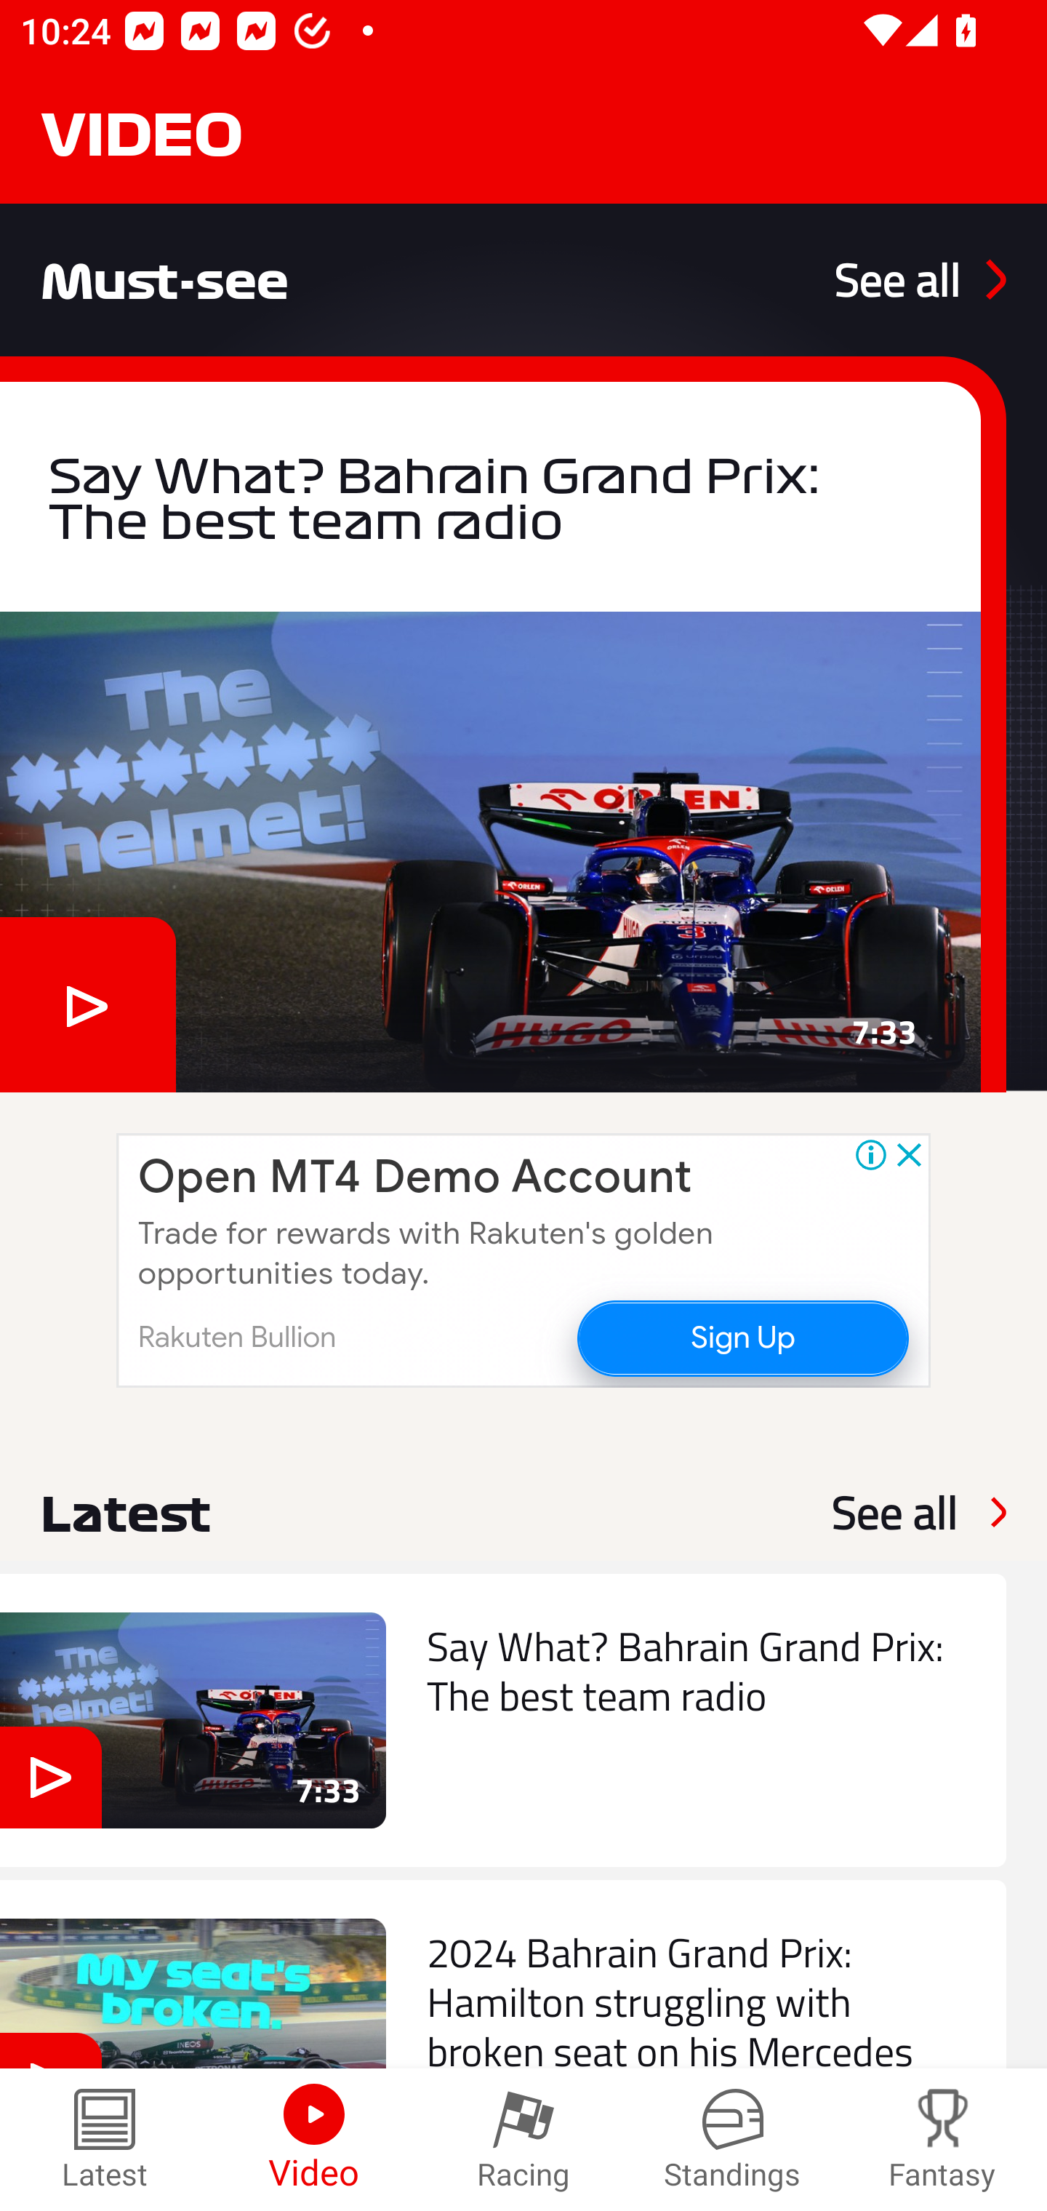 The height and width of the screenshot is (2211, 1047). Describe the element at coordinates (523, 2140) in the screenshot. I see `Racing` at that location.